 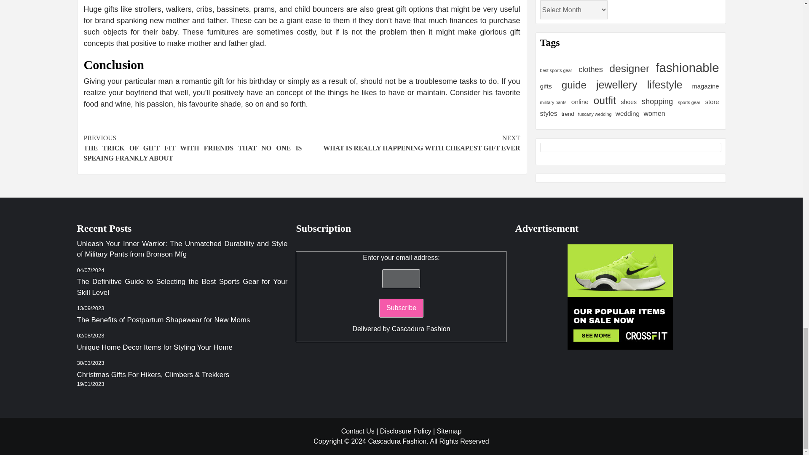 What do you see at coordinates (401, 308) in the screenshot?
I see `Subscribe` at bounding box center [401, 308].